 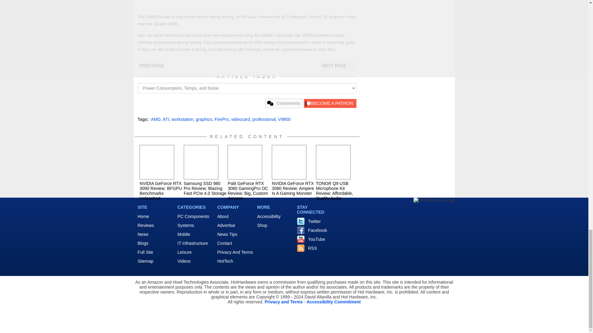 I want to click on NVIDIA GeForce RTX 3090 Review: BFGPU Benchmarks Unleashed, so click(x=157, y=162).